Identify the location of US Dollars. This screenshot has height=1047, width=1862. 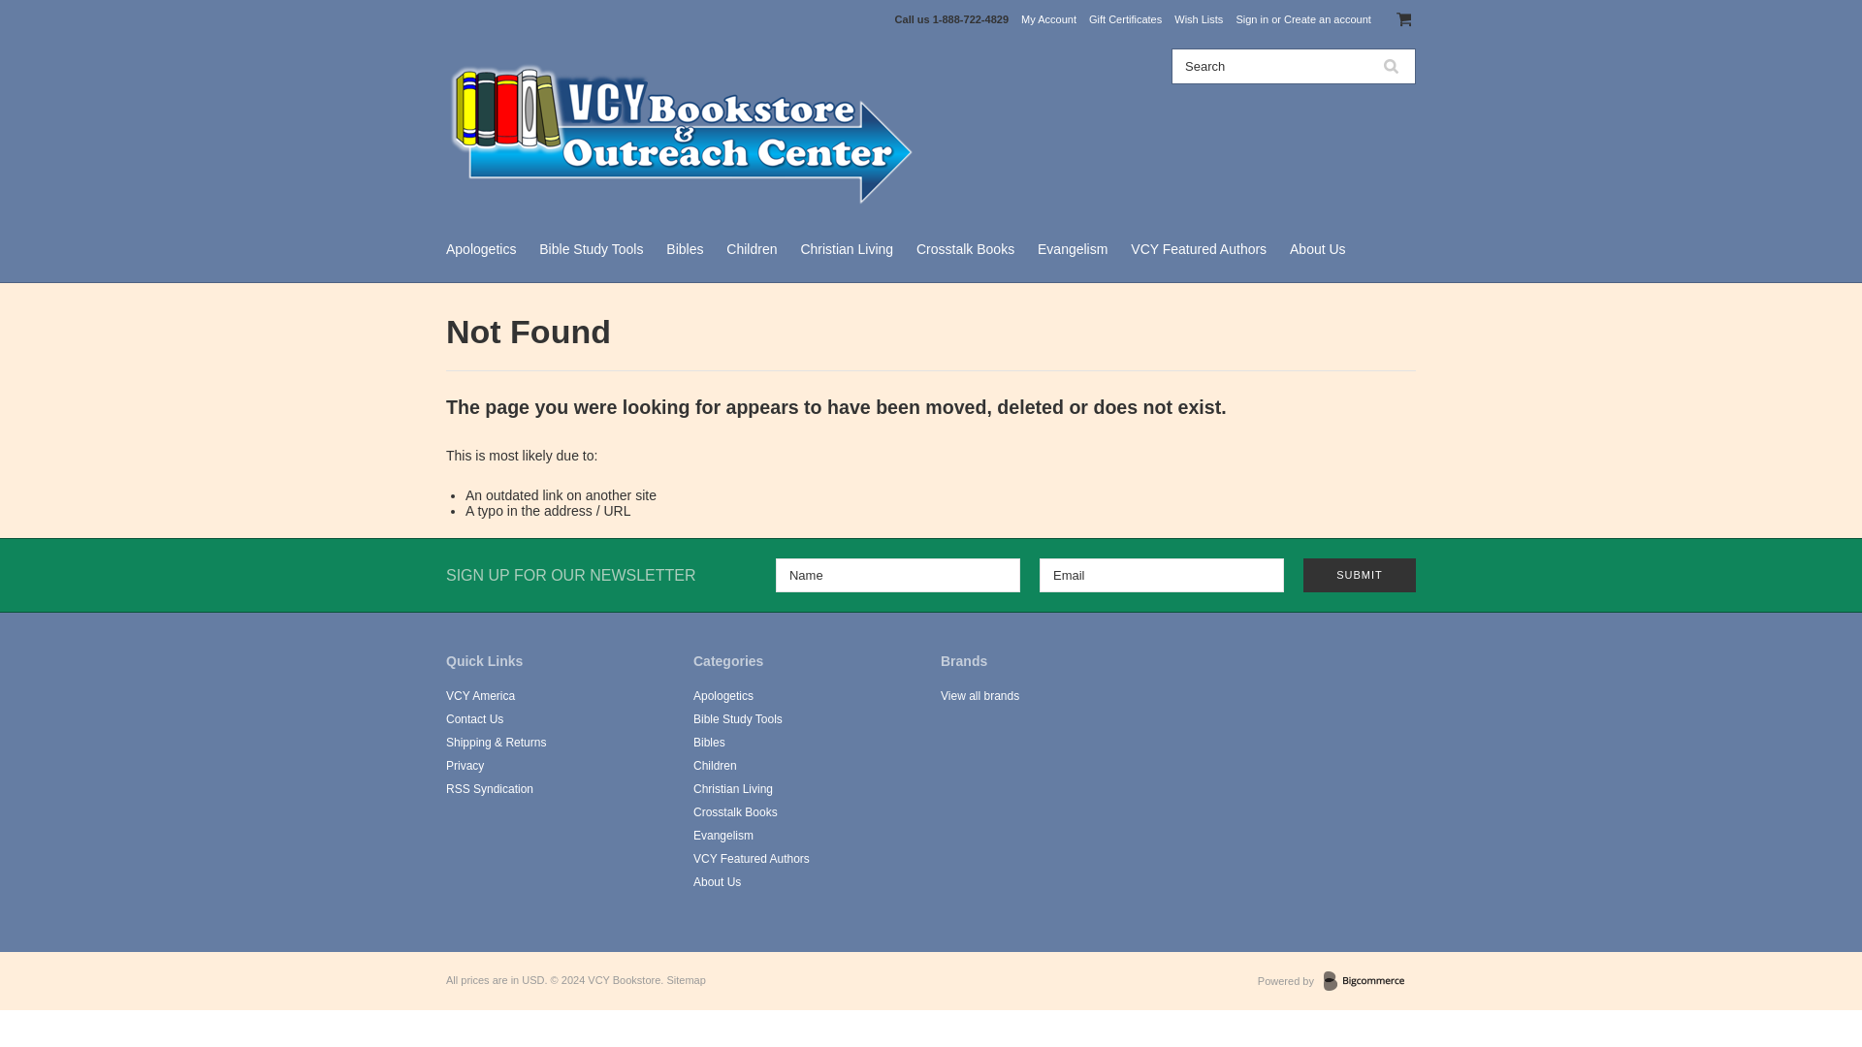
(531, 980).